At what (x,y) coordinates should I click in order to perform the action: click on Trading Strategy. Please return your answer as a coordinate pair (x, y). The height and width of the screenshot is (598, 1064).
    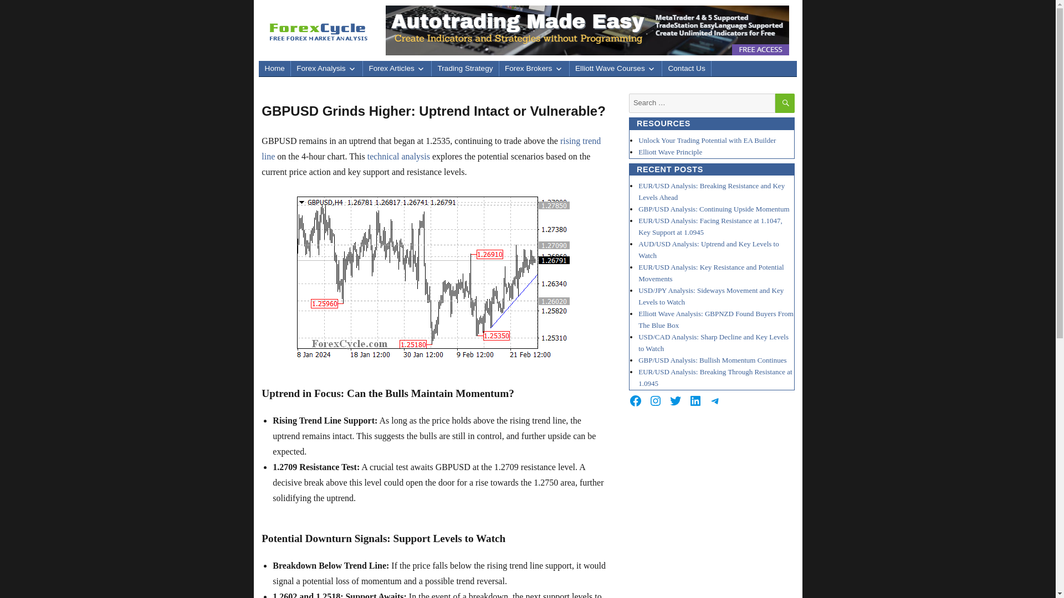
    Looking at the image, I should click on (464, 69).